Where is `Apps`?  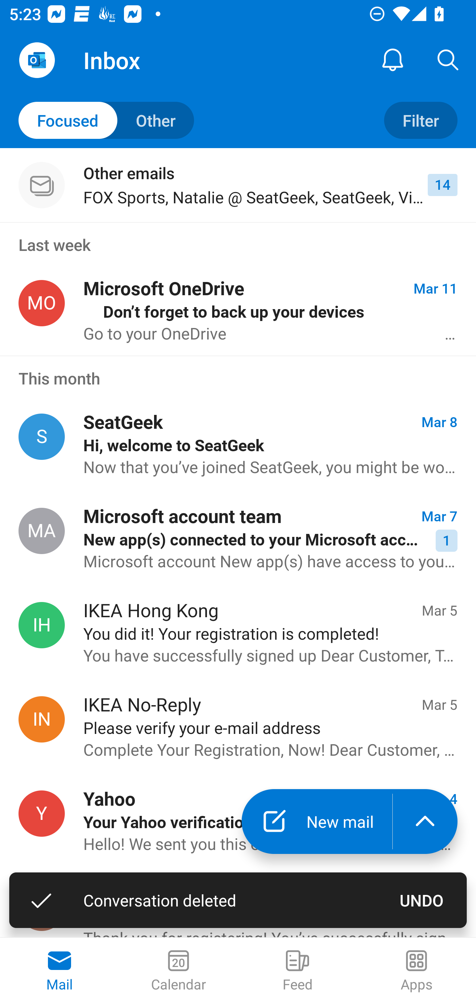 Apps is located at coordinates (416, 971).